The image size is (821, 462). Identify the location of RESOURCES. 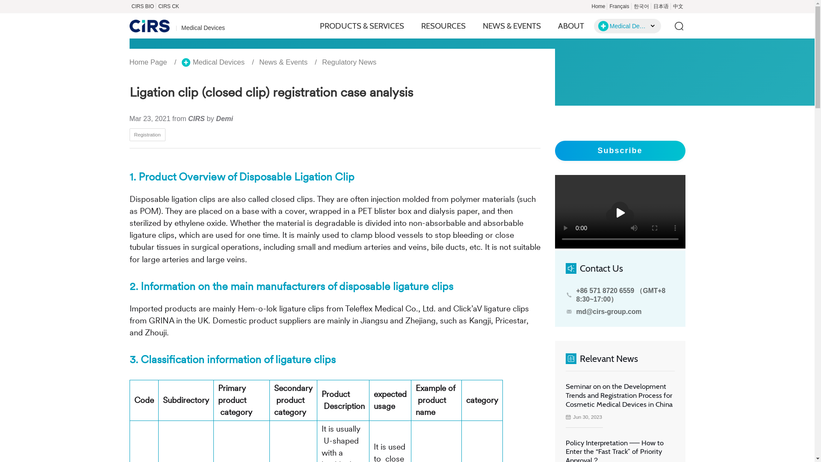
(443, 26).